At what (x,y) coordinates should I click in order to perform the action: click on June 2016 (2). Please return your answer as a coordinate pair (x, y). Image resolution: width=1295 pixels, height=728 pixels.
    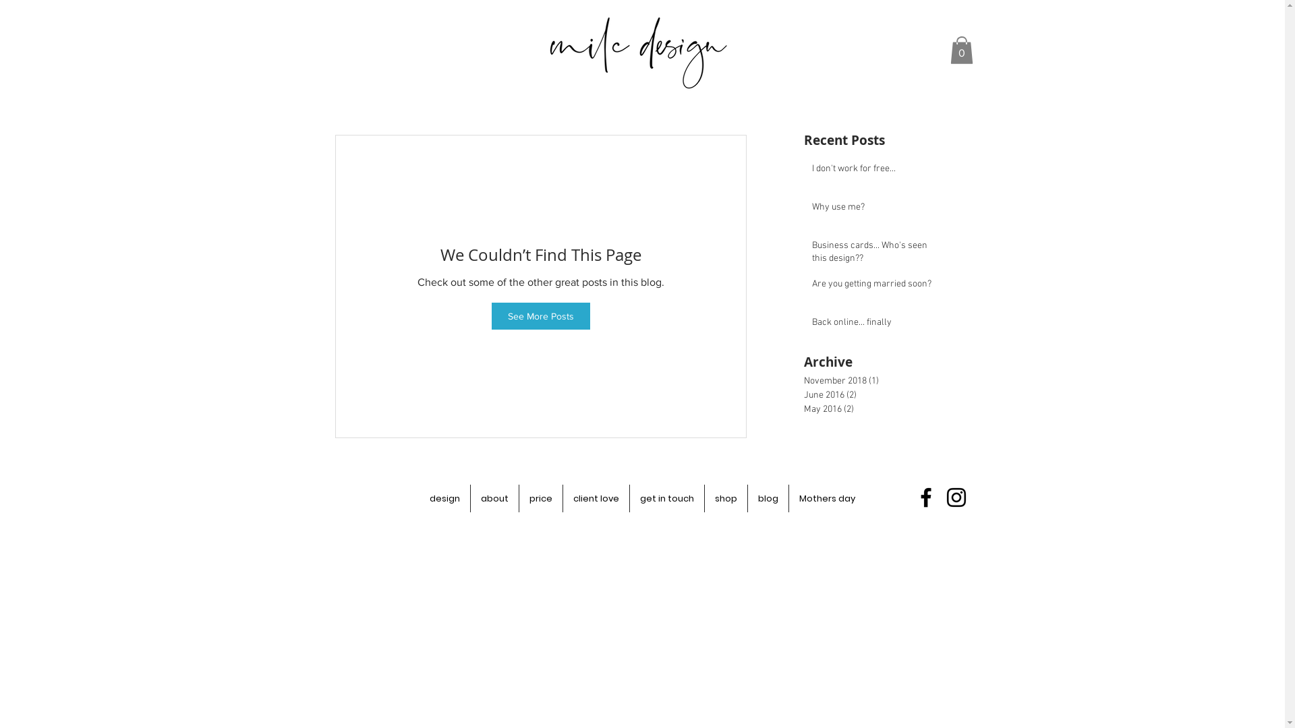
    Looking at the image, I should click on (875, 395).